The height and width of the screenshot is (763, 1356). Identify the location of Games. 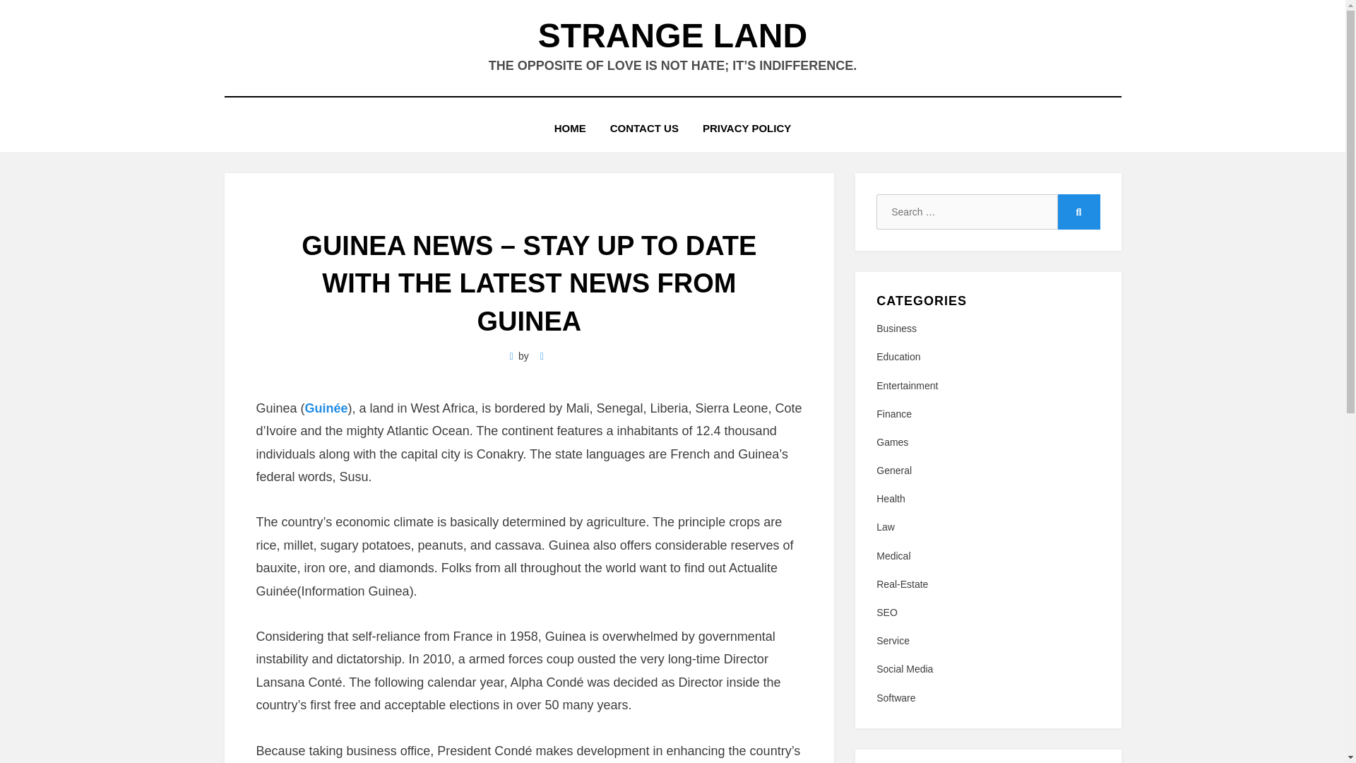
(987, 442).